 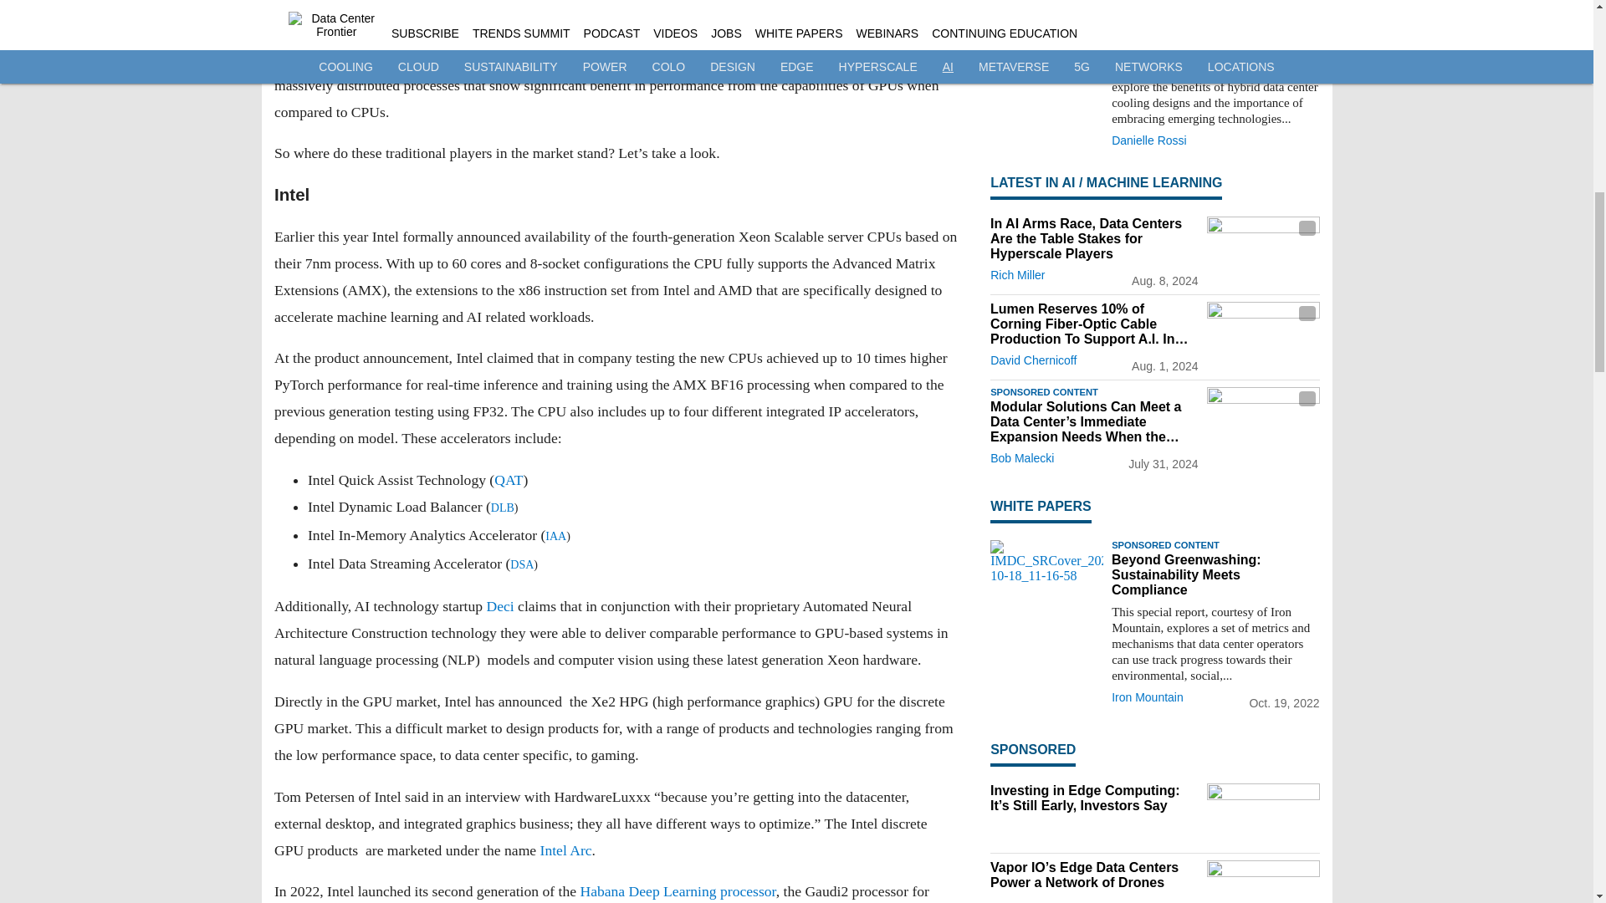 What do you see at coordinates (522, 564) in the screenshot?
I see `DSA` at bounding box center [522, 564].